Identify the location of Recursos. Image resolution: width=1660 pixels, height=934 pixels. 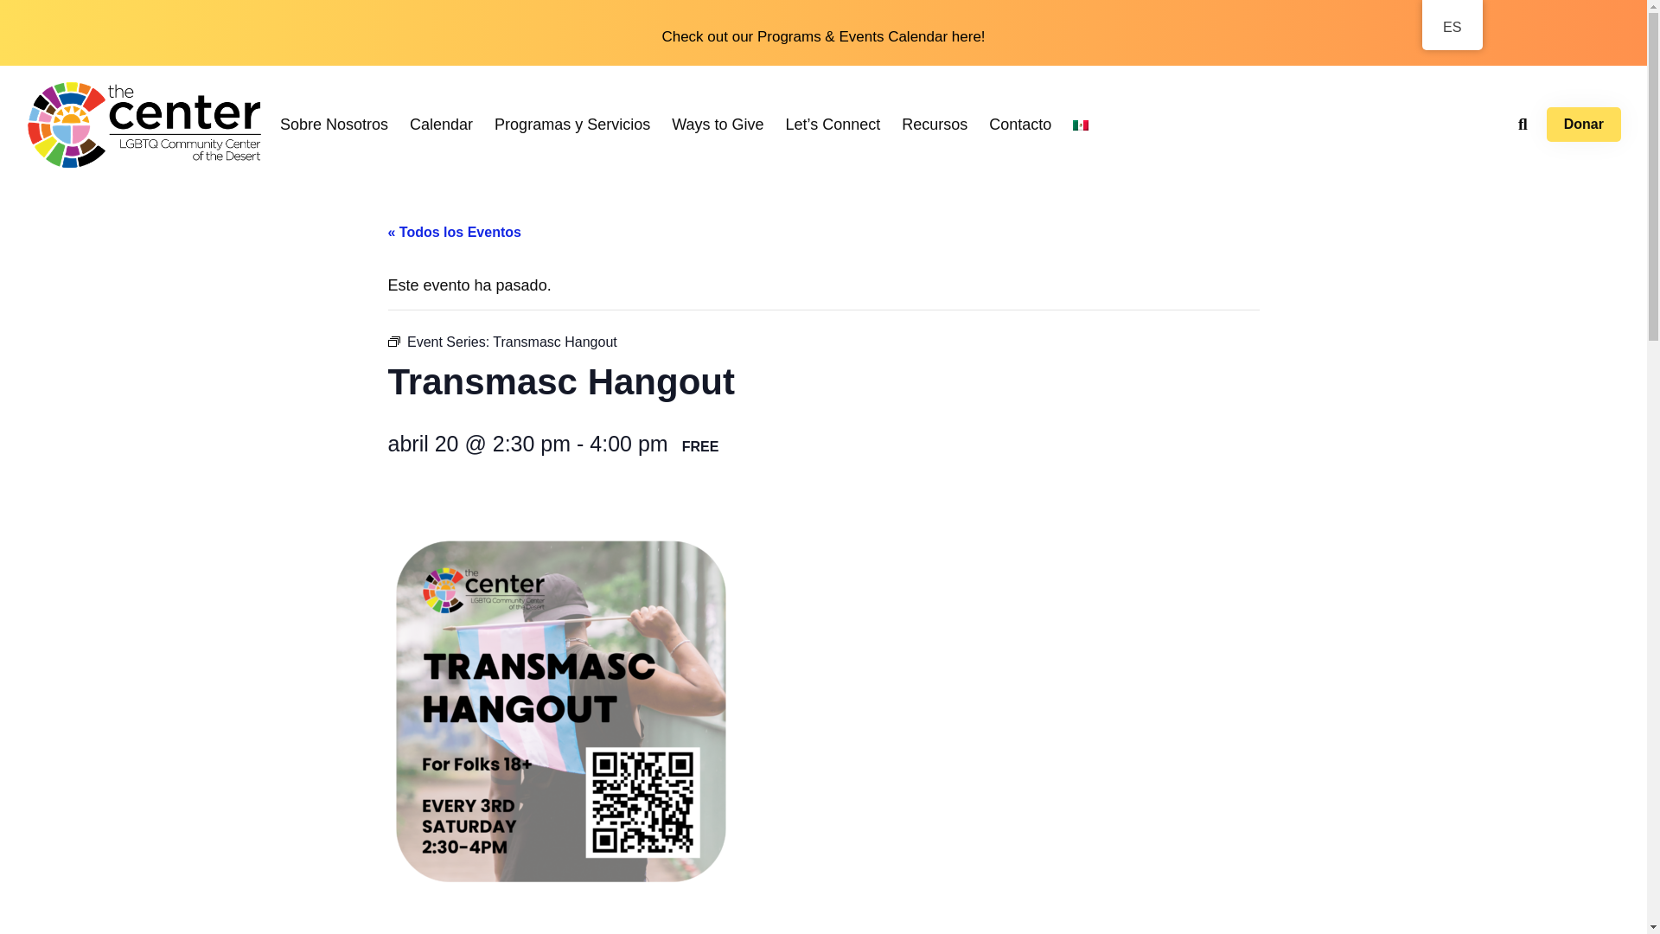
(934, 125).